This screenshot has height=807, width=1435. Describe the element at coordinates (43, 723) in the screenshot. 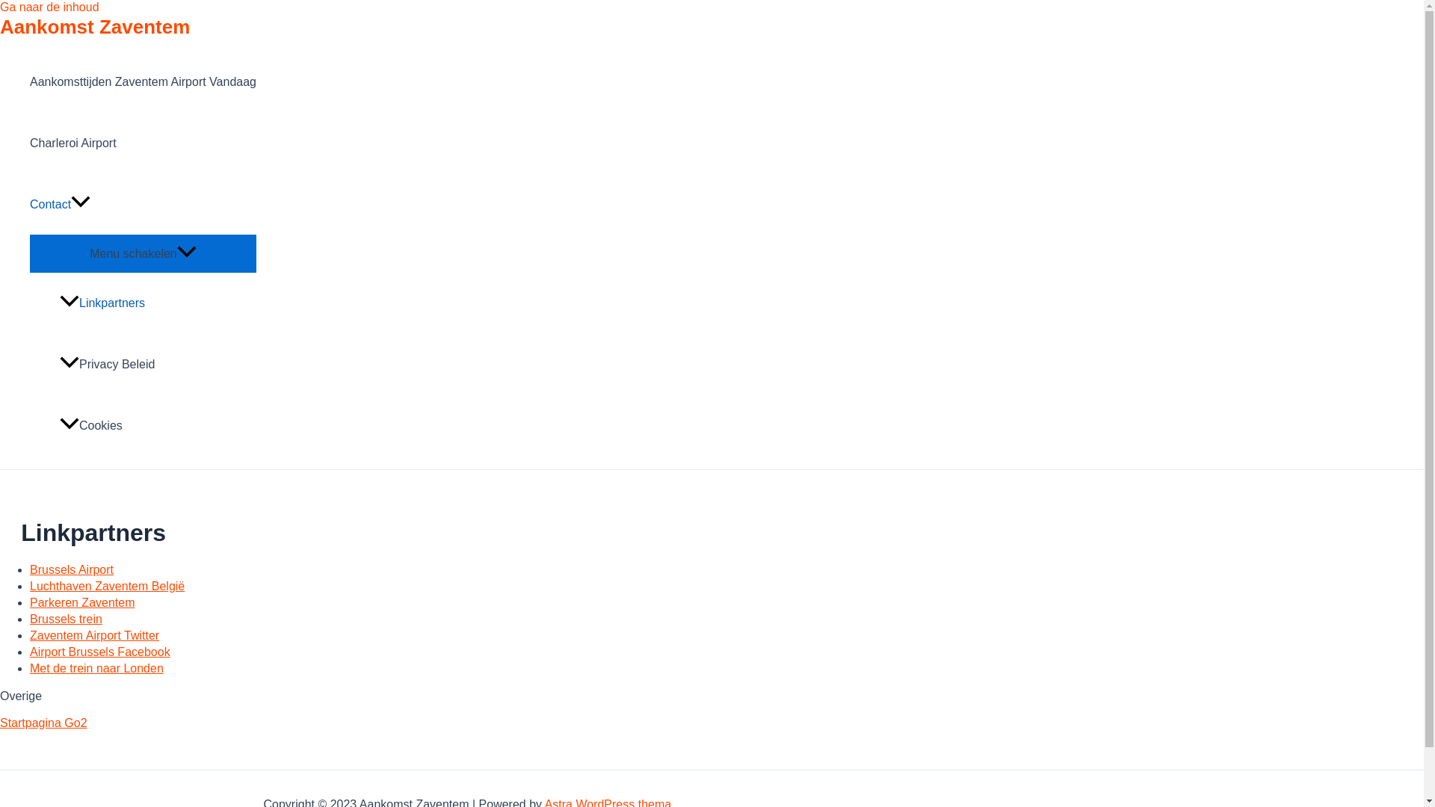

I see `Startpagina Go2` at that location.